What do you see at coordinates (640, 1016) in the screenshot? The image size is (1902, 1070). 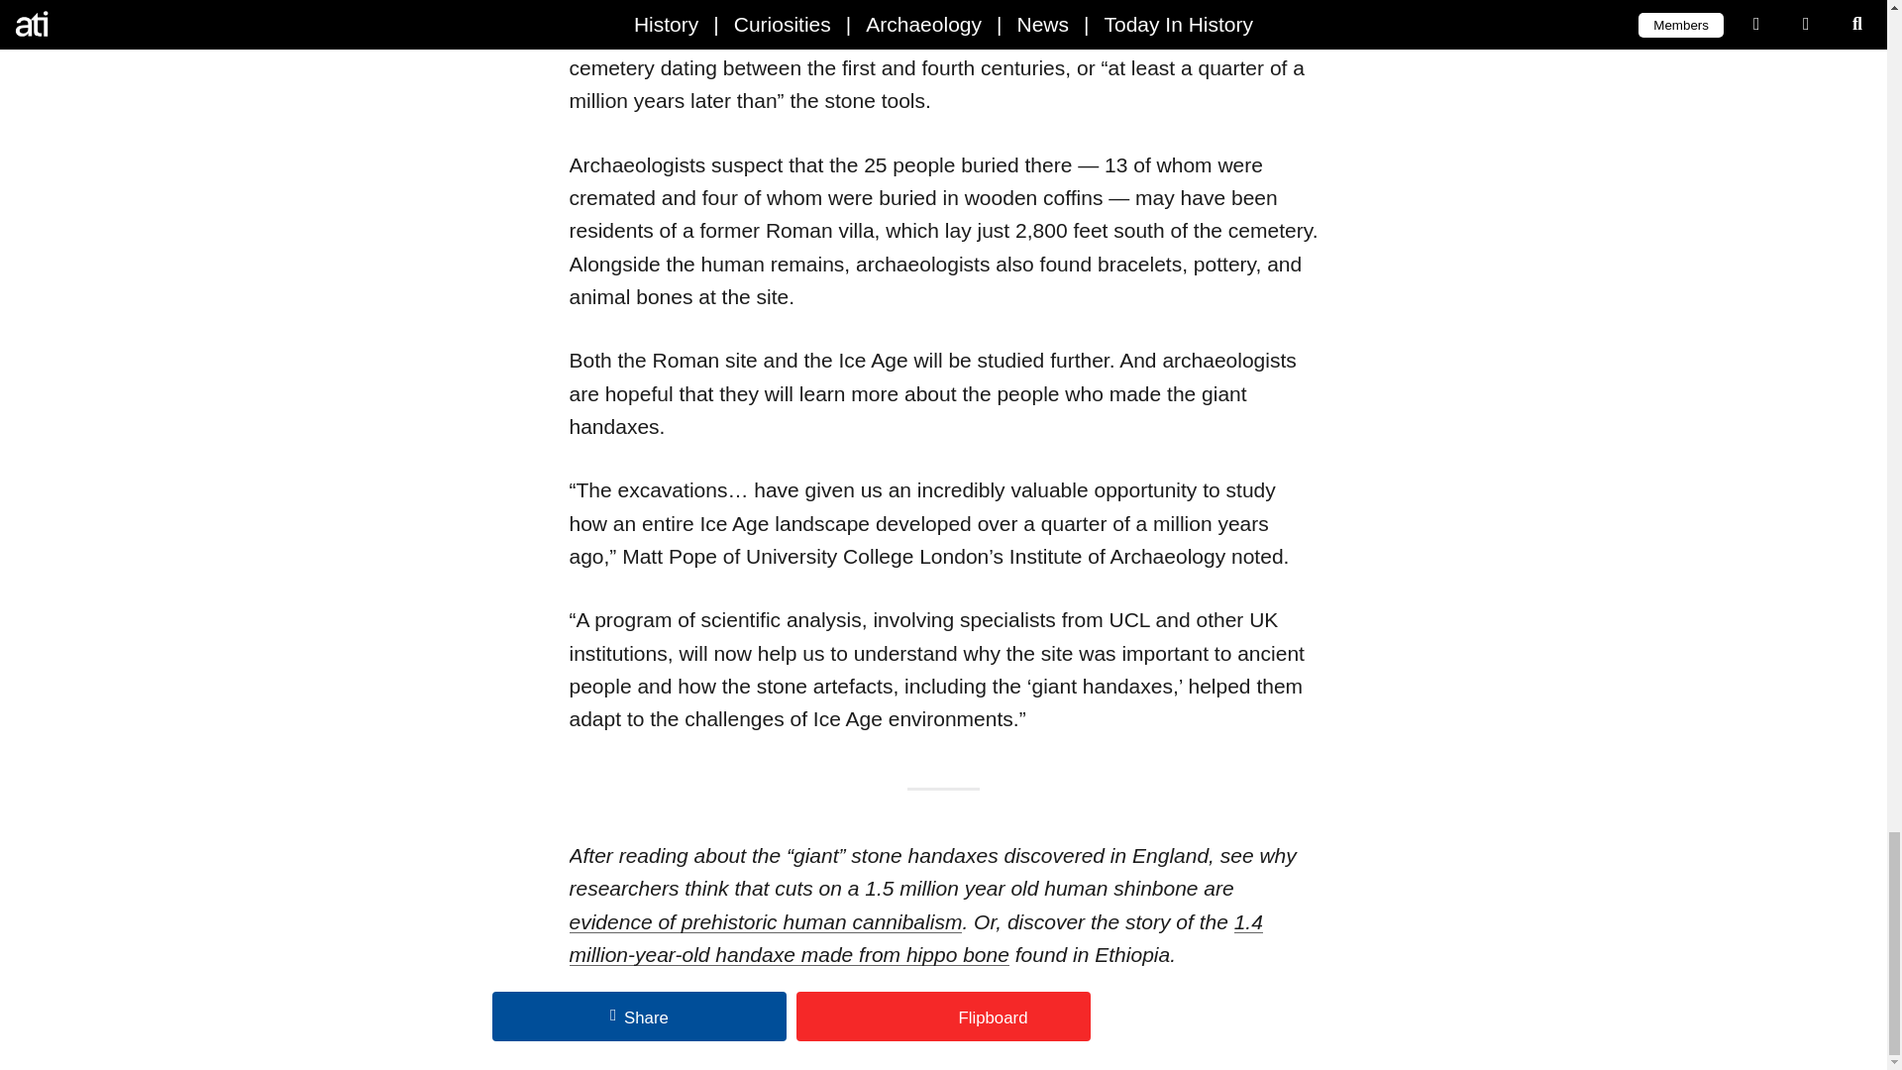 I see `Share` at bounding box center [640, 1016].